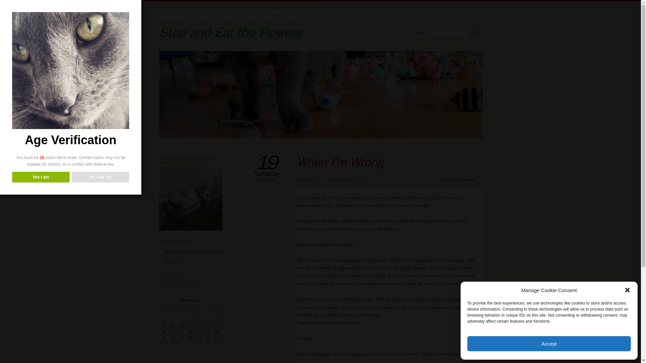  Describe the element at coordinates (201, 15) in the screenshot. I see `OUR CATS` at that location.